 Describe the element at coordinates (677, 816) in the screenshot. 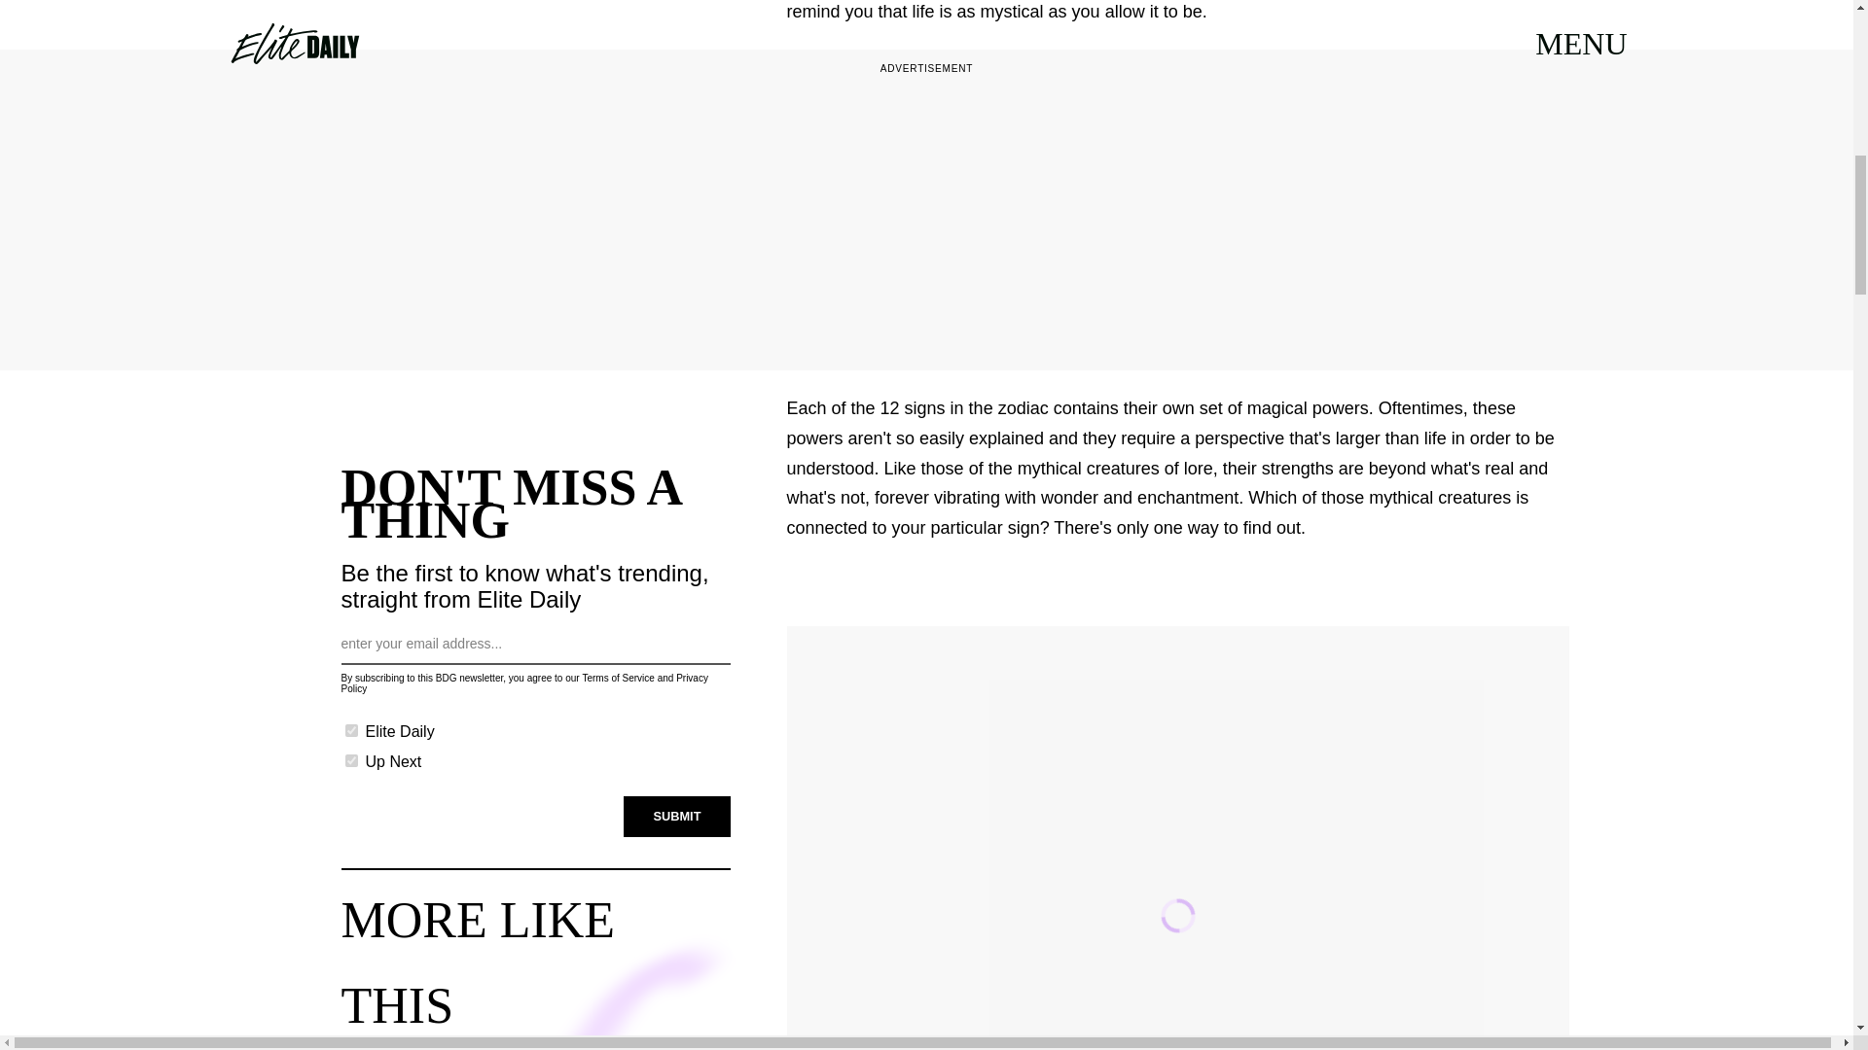

I see `SUBMIT` at that location.